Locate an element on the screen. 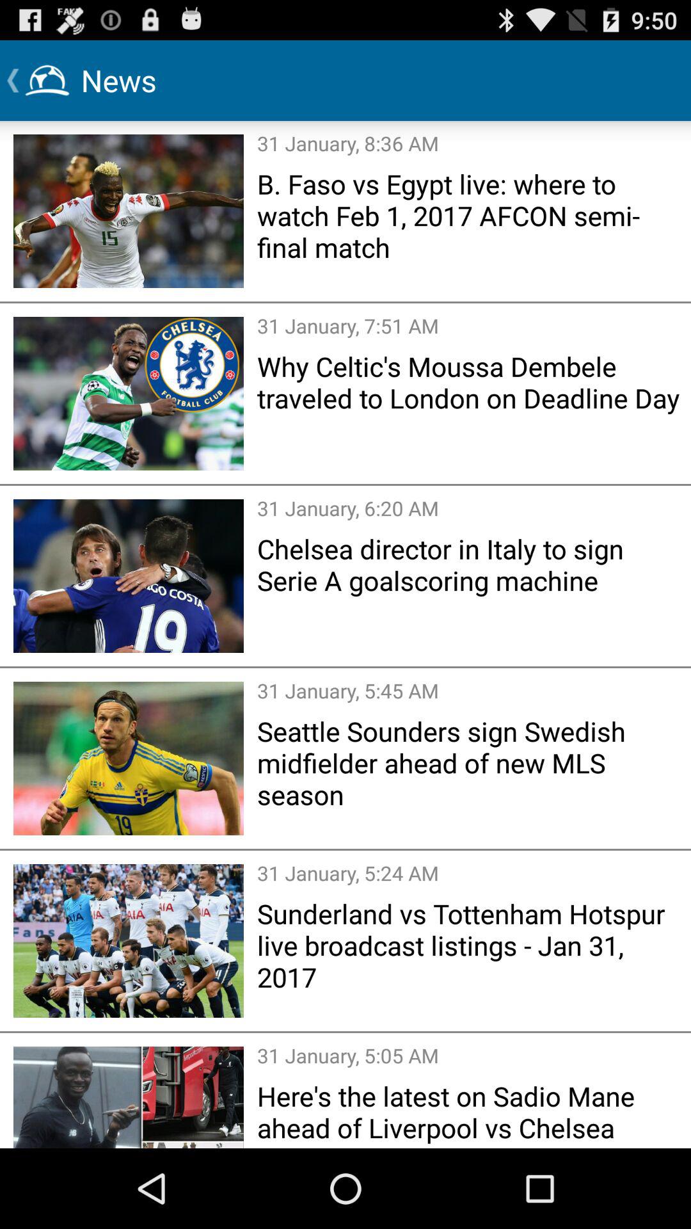 The height and width of the screenshot is (1229, 691). launch the icon below the 31 january 8 item is located at coordinates (470, 215).